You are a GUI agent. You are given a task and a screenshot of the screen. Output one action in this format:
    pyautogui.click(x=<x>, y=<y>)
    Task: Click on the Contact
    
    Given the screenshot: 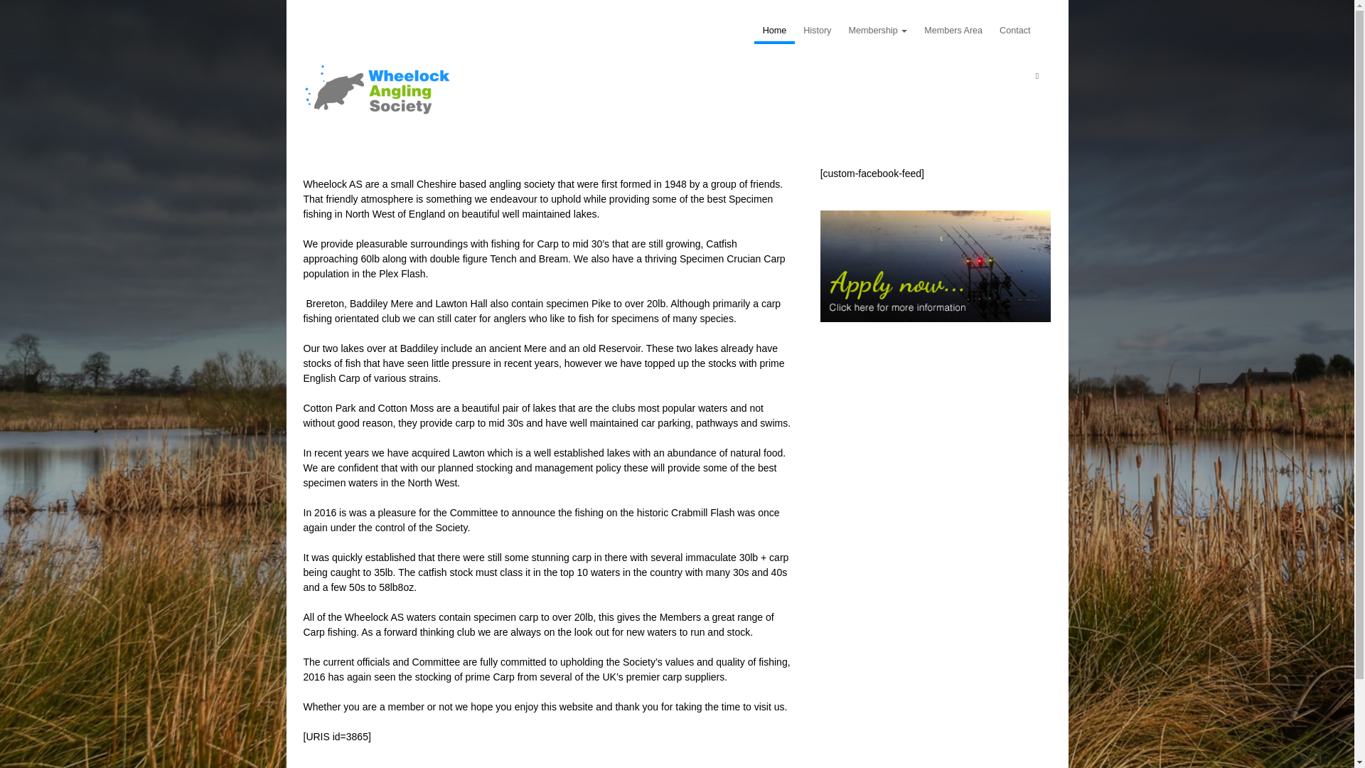 What is the action you would take?
    pyautogui.click(x=1015, y=30)
    